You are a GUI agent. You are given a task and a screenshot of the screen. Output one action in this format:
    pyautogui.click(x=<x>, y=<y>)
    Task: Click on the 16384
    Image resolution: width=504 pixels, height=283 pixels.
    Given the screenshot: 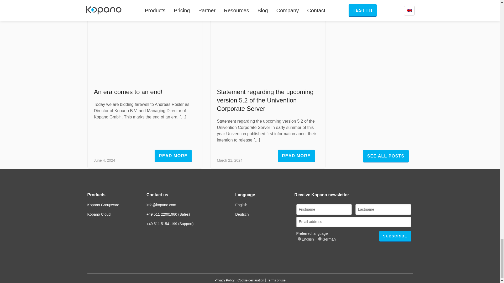 What is the action you would take?
    pyautogui.click(x=320, y=239)
    